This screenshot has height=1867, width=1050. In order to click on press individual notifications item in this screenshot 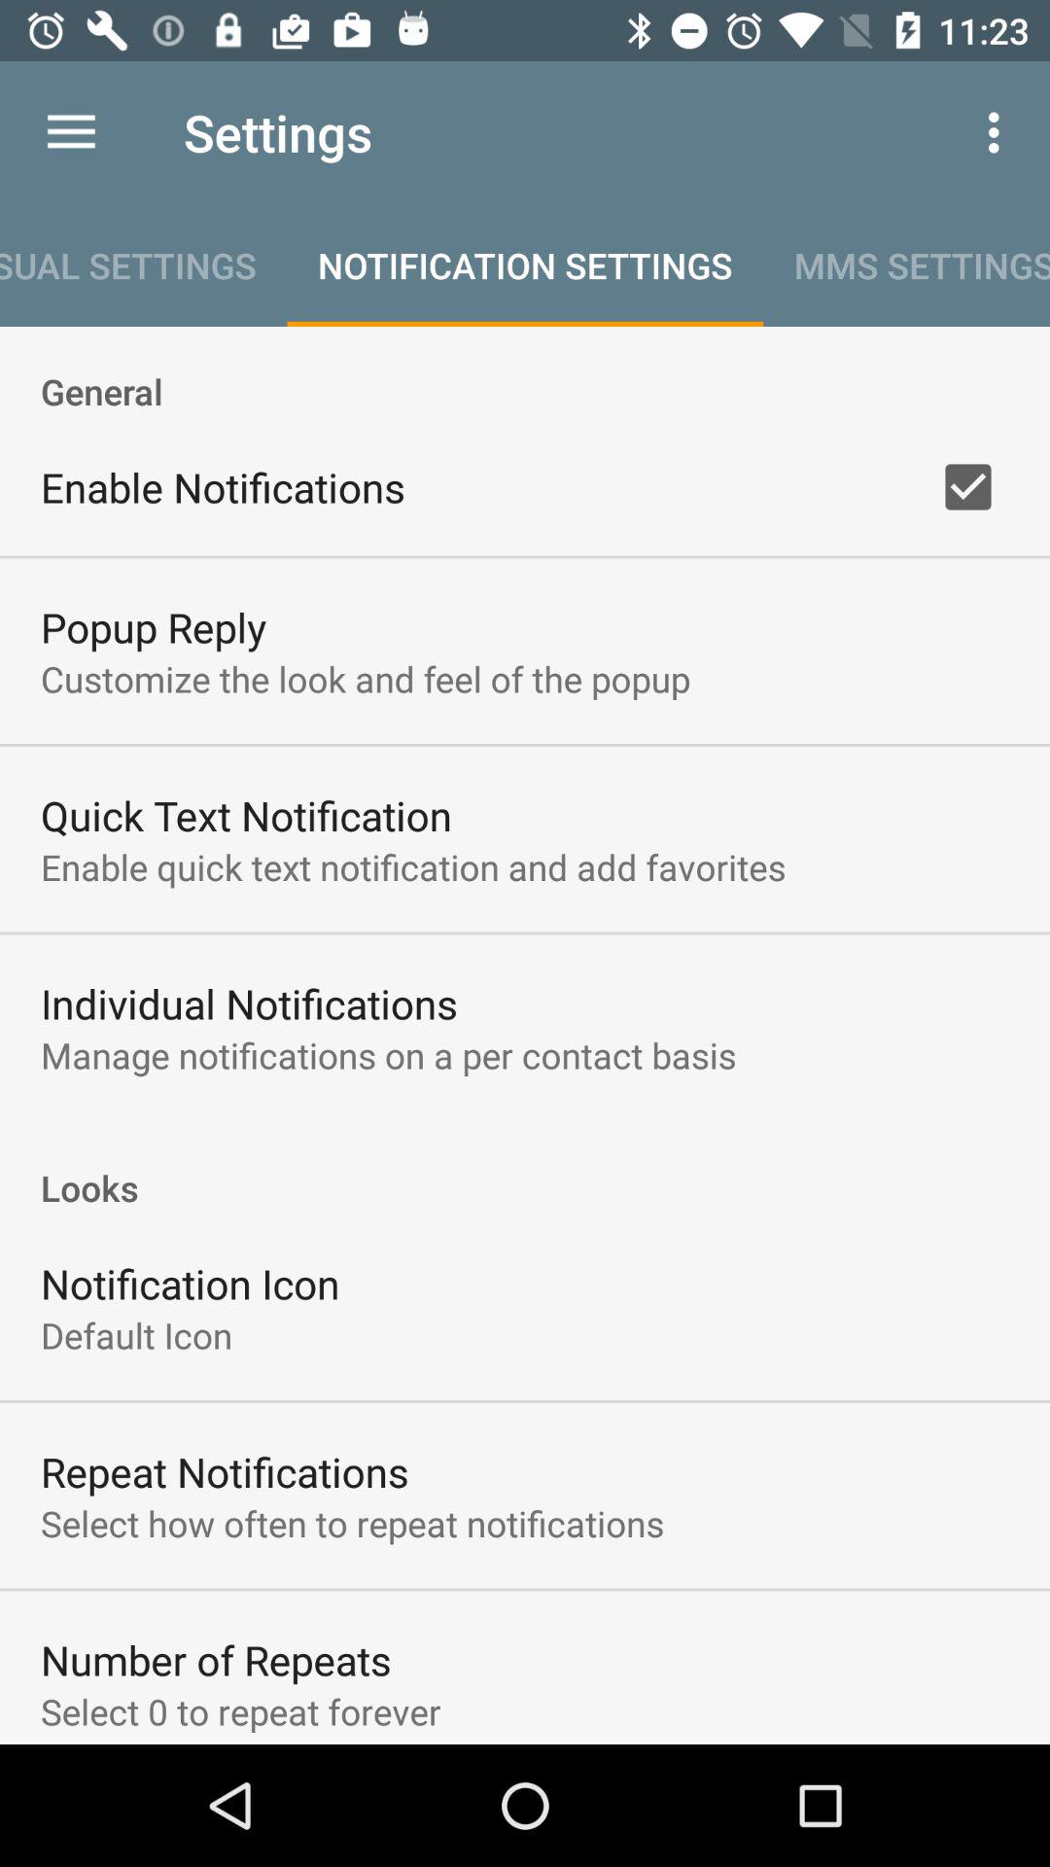, I will do `click(249, 1004)`.